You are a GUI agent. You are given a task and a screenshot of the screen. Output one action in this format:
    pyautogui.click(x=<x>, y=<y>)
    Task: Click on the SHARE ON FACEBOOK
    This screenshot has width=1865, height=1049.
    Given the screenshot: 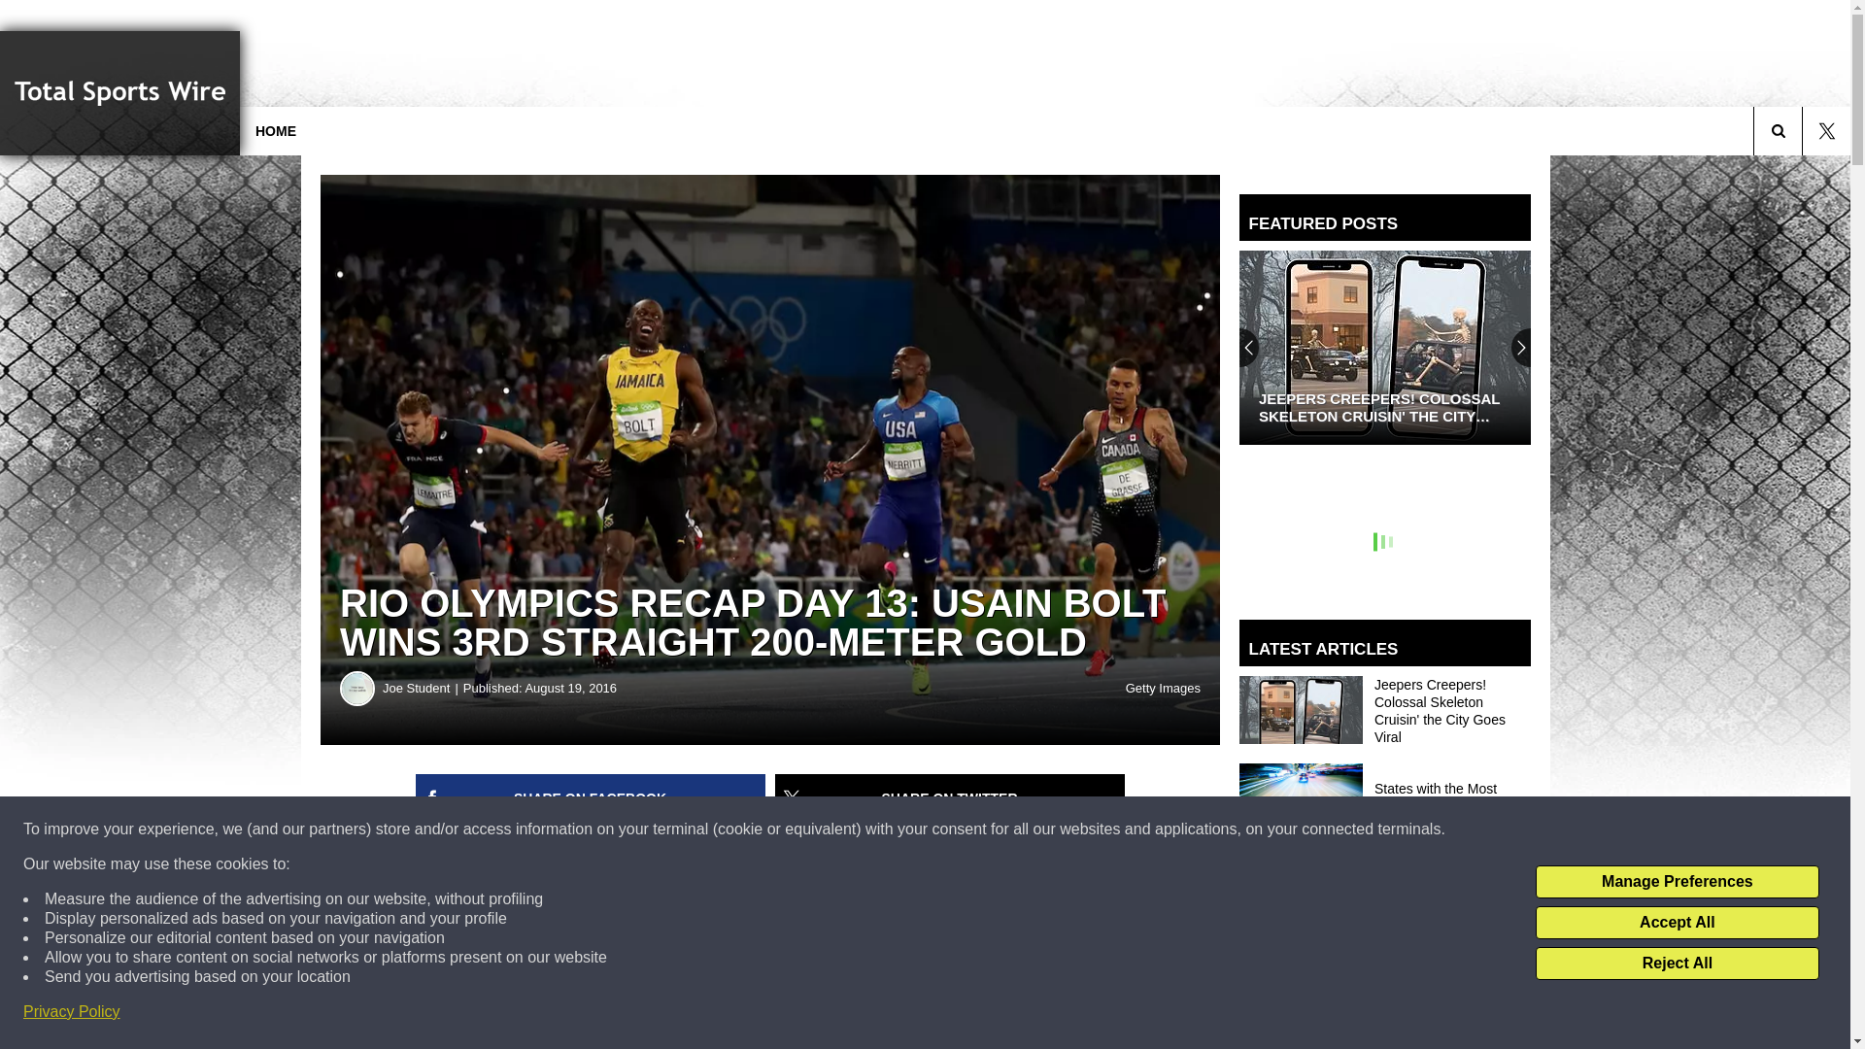 What is the action you would take?
    pyautogui.click(x=591, y=798)
    